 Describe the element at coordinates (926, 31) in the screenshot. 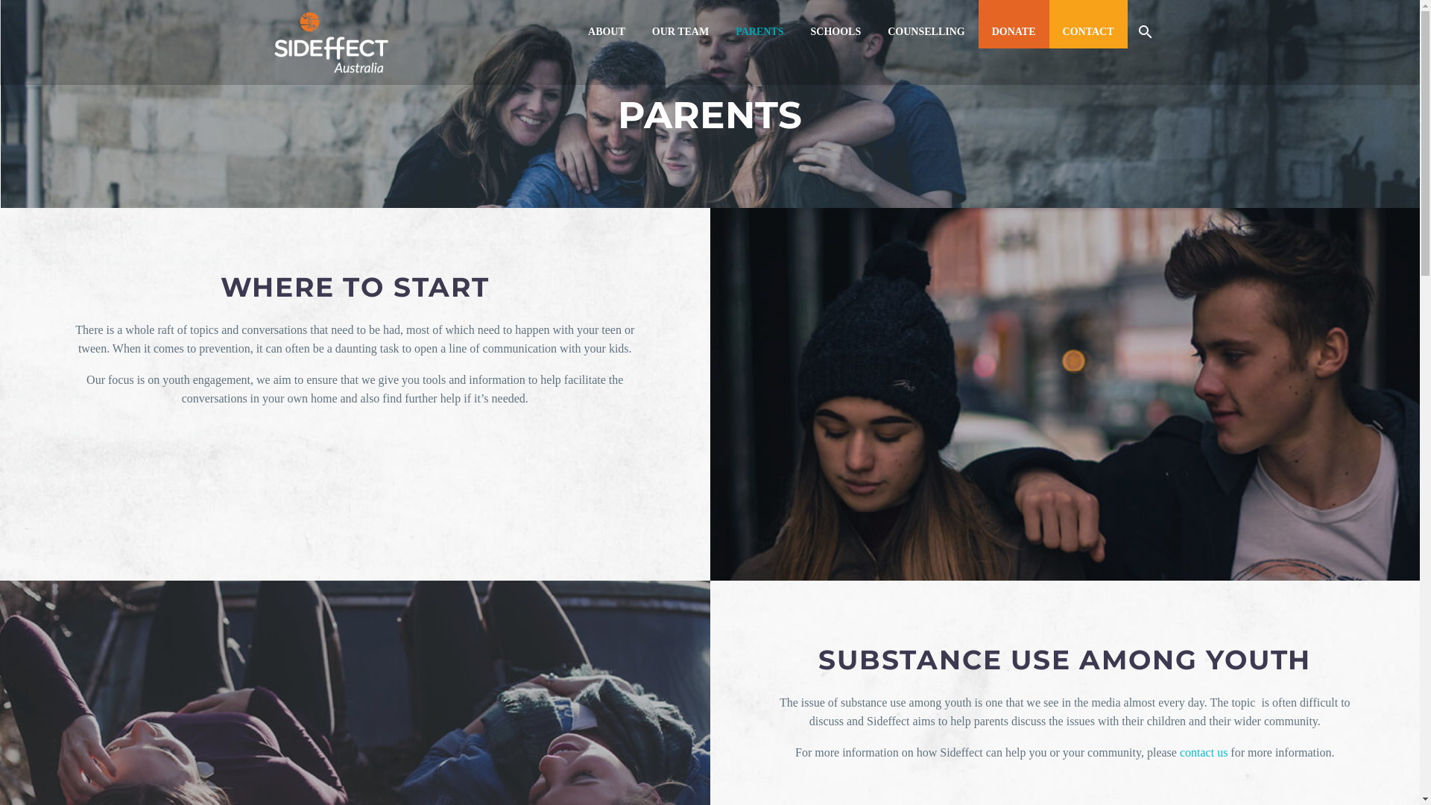

I see `COUNSELLING` at that location.